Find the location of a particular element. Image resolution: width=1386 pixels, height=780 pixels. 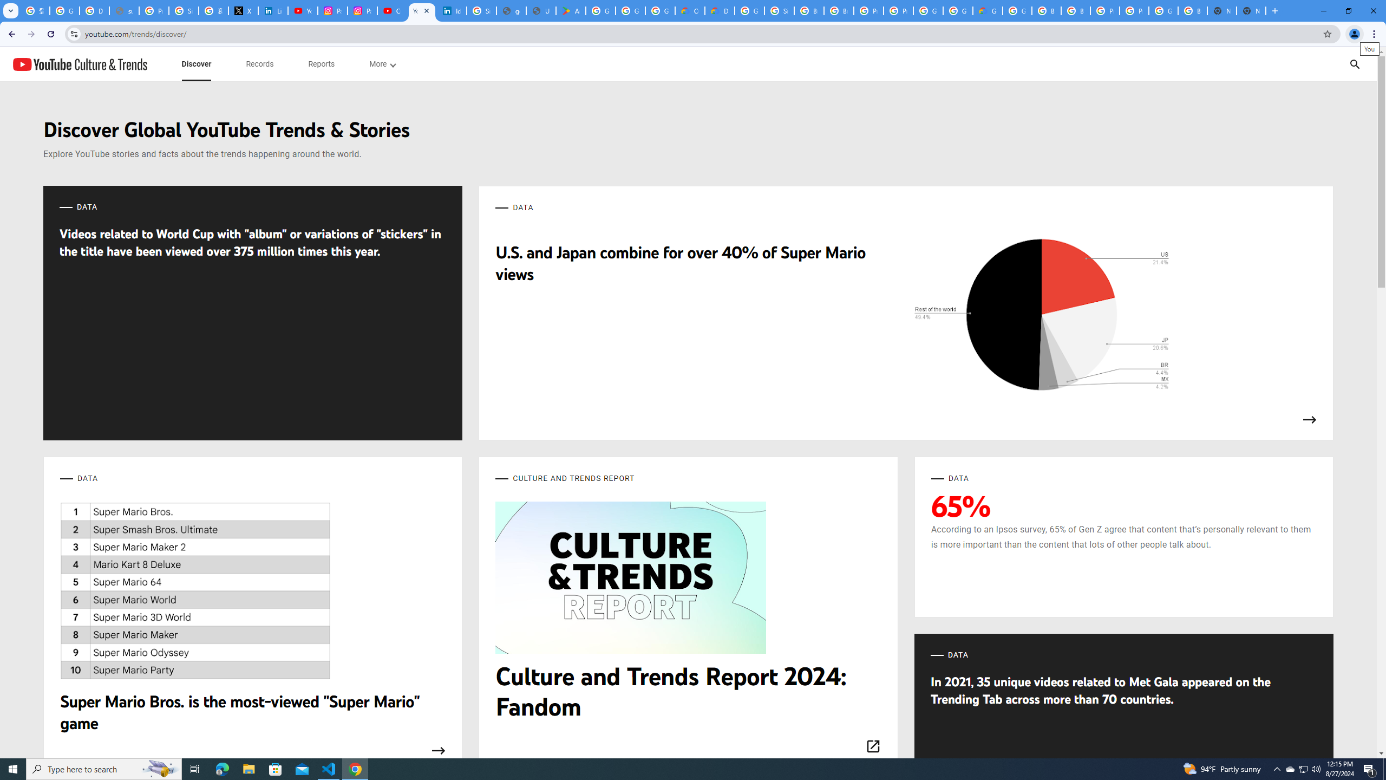

Google Cloud Platform is located at coordinates (1017, 11).